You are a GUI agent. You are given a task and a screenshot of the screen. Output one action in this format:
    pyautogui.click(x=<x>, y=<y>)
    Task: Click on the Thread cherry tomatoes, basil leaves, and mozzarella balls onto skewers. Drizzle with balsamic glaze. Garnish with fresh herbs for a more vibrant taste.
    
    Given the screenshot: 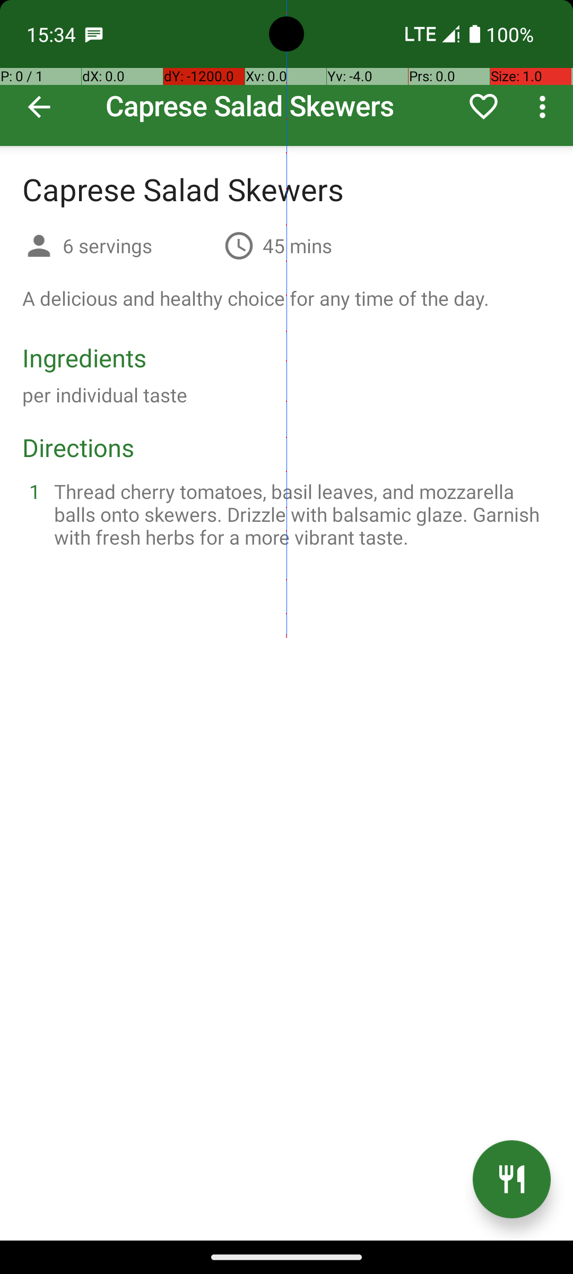 What is the action you would take?
    pyautogui.click(x=299, y=514)
    